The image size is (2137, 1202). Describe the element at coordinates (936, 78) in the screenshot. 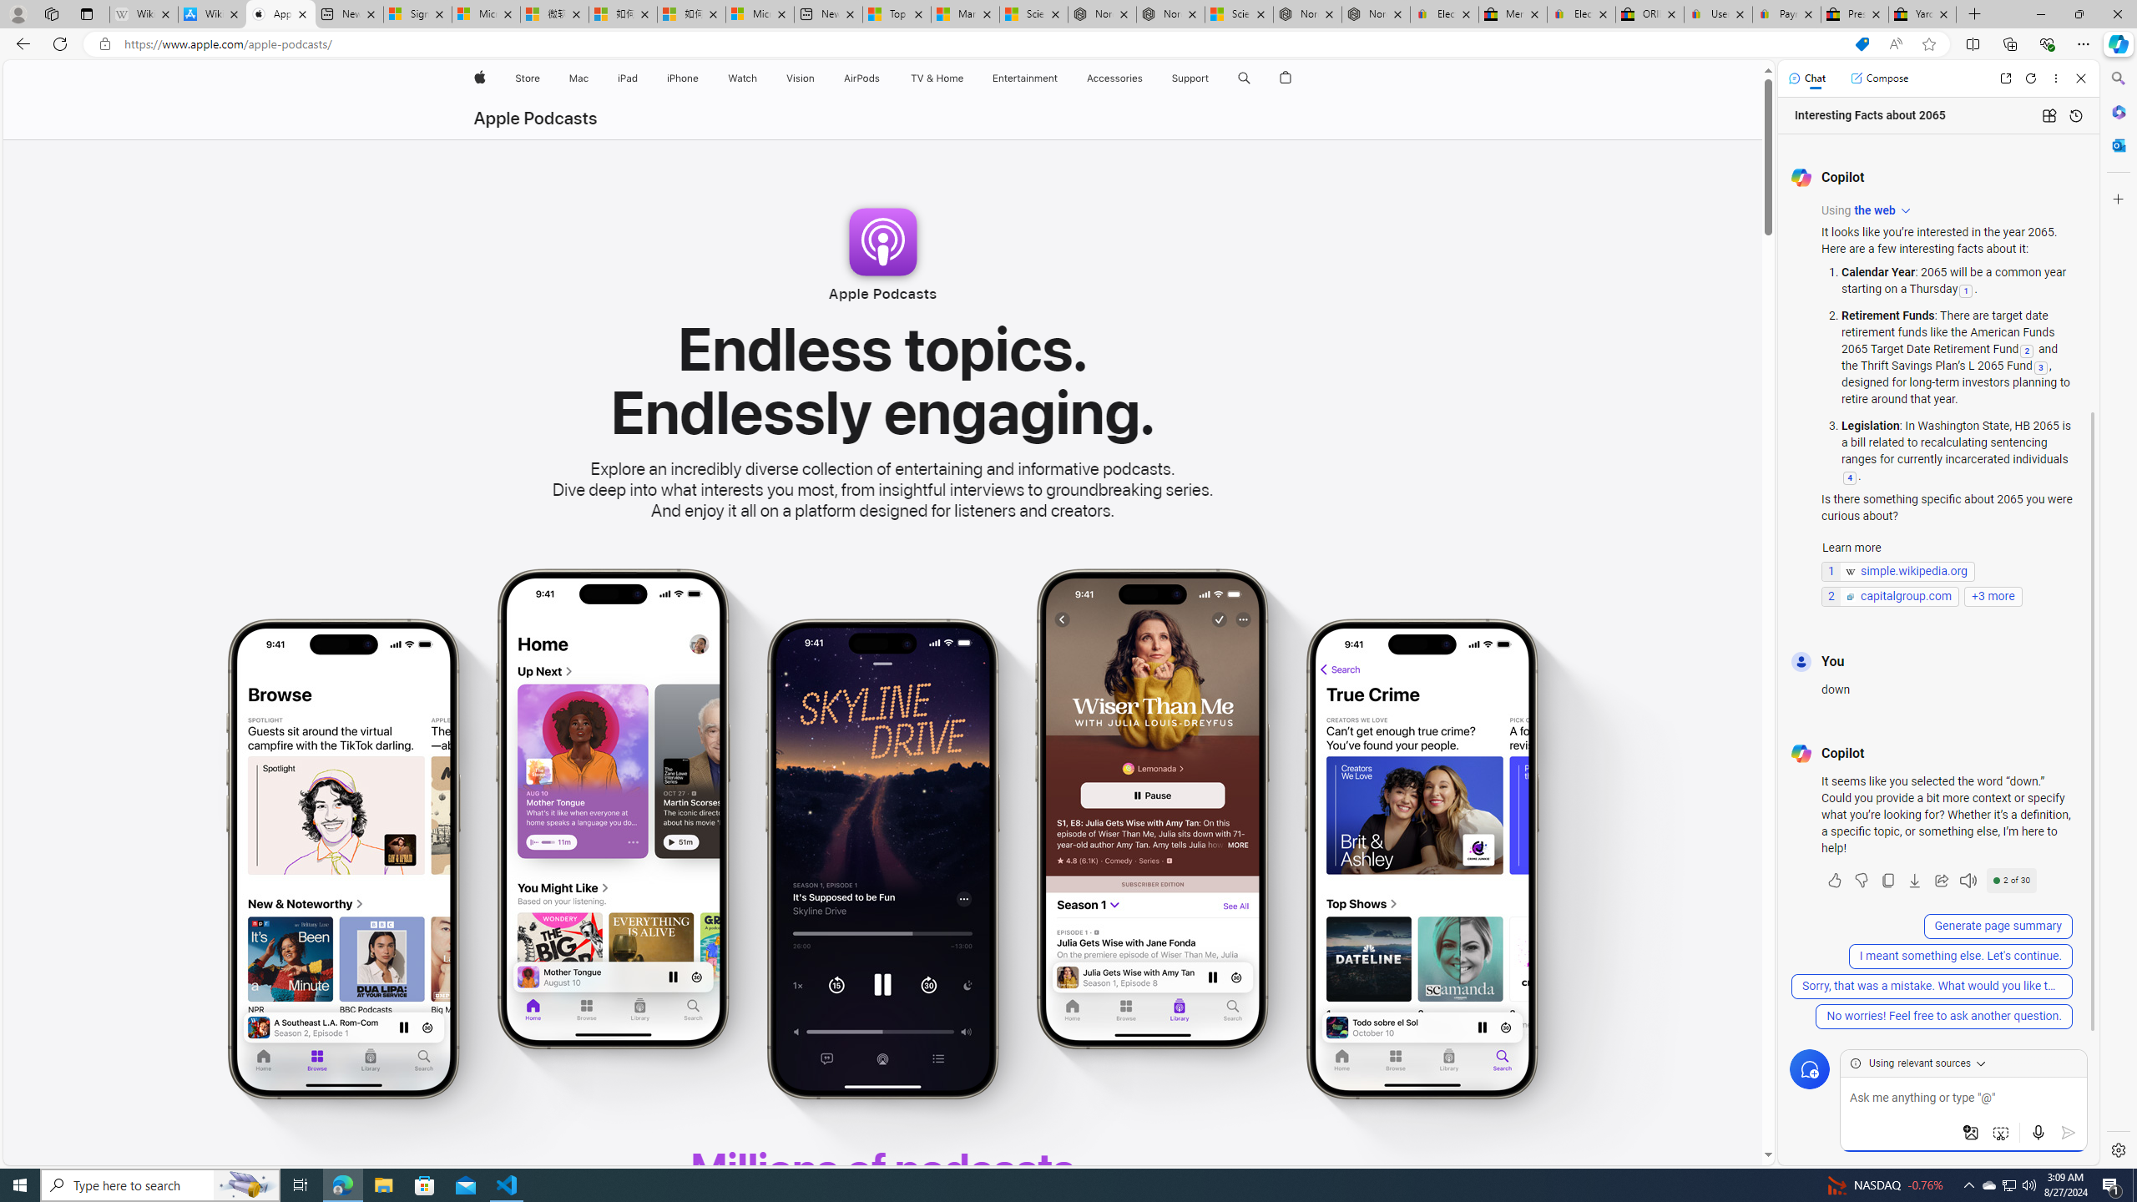

I see `TV & Home` at that location.